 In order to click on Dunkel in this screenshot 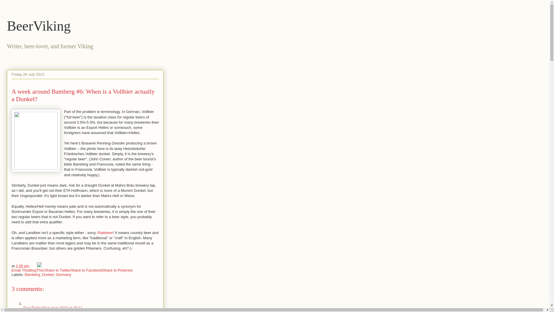, I will do `click(48, 274)`.